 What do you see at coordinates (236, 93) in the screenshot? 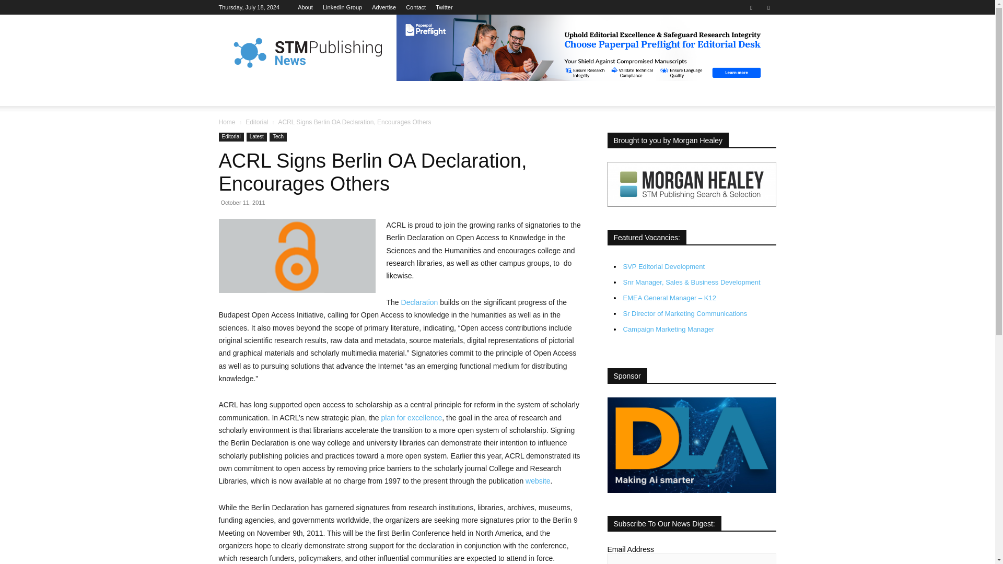
I see `HOME` at bounding box center [236, 93].